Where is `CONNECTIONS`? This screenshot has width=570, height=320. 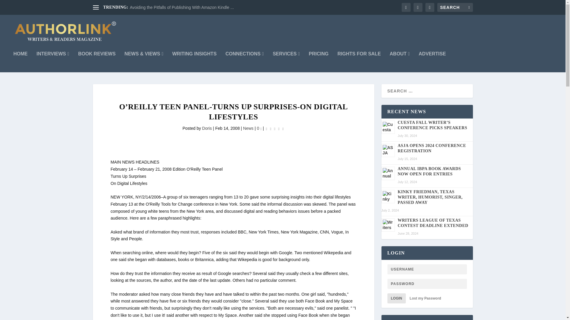 CONNECTIONS is located at coordinates (245, 62).